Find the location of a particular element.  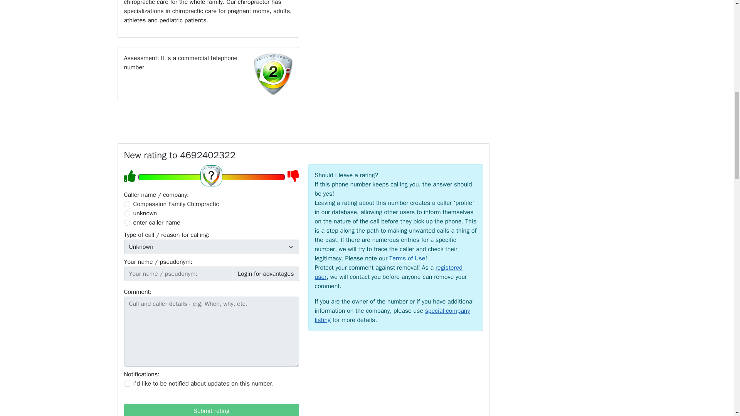

0 is located at coordinates (127, 204).